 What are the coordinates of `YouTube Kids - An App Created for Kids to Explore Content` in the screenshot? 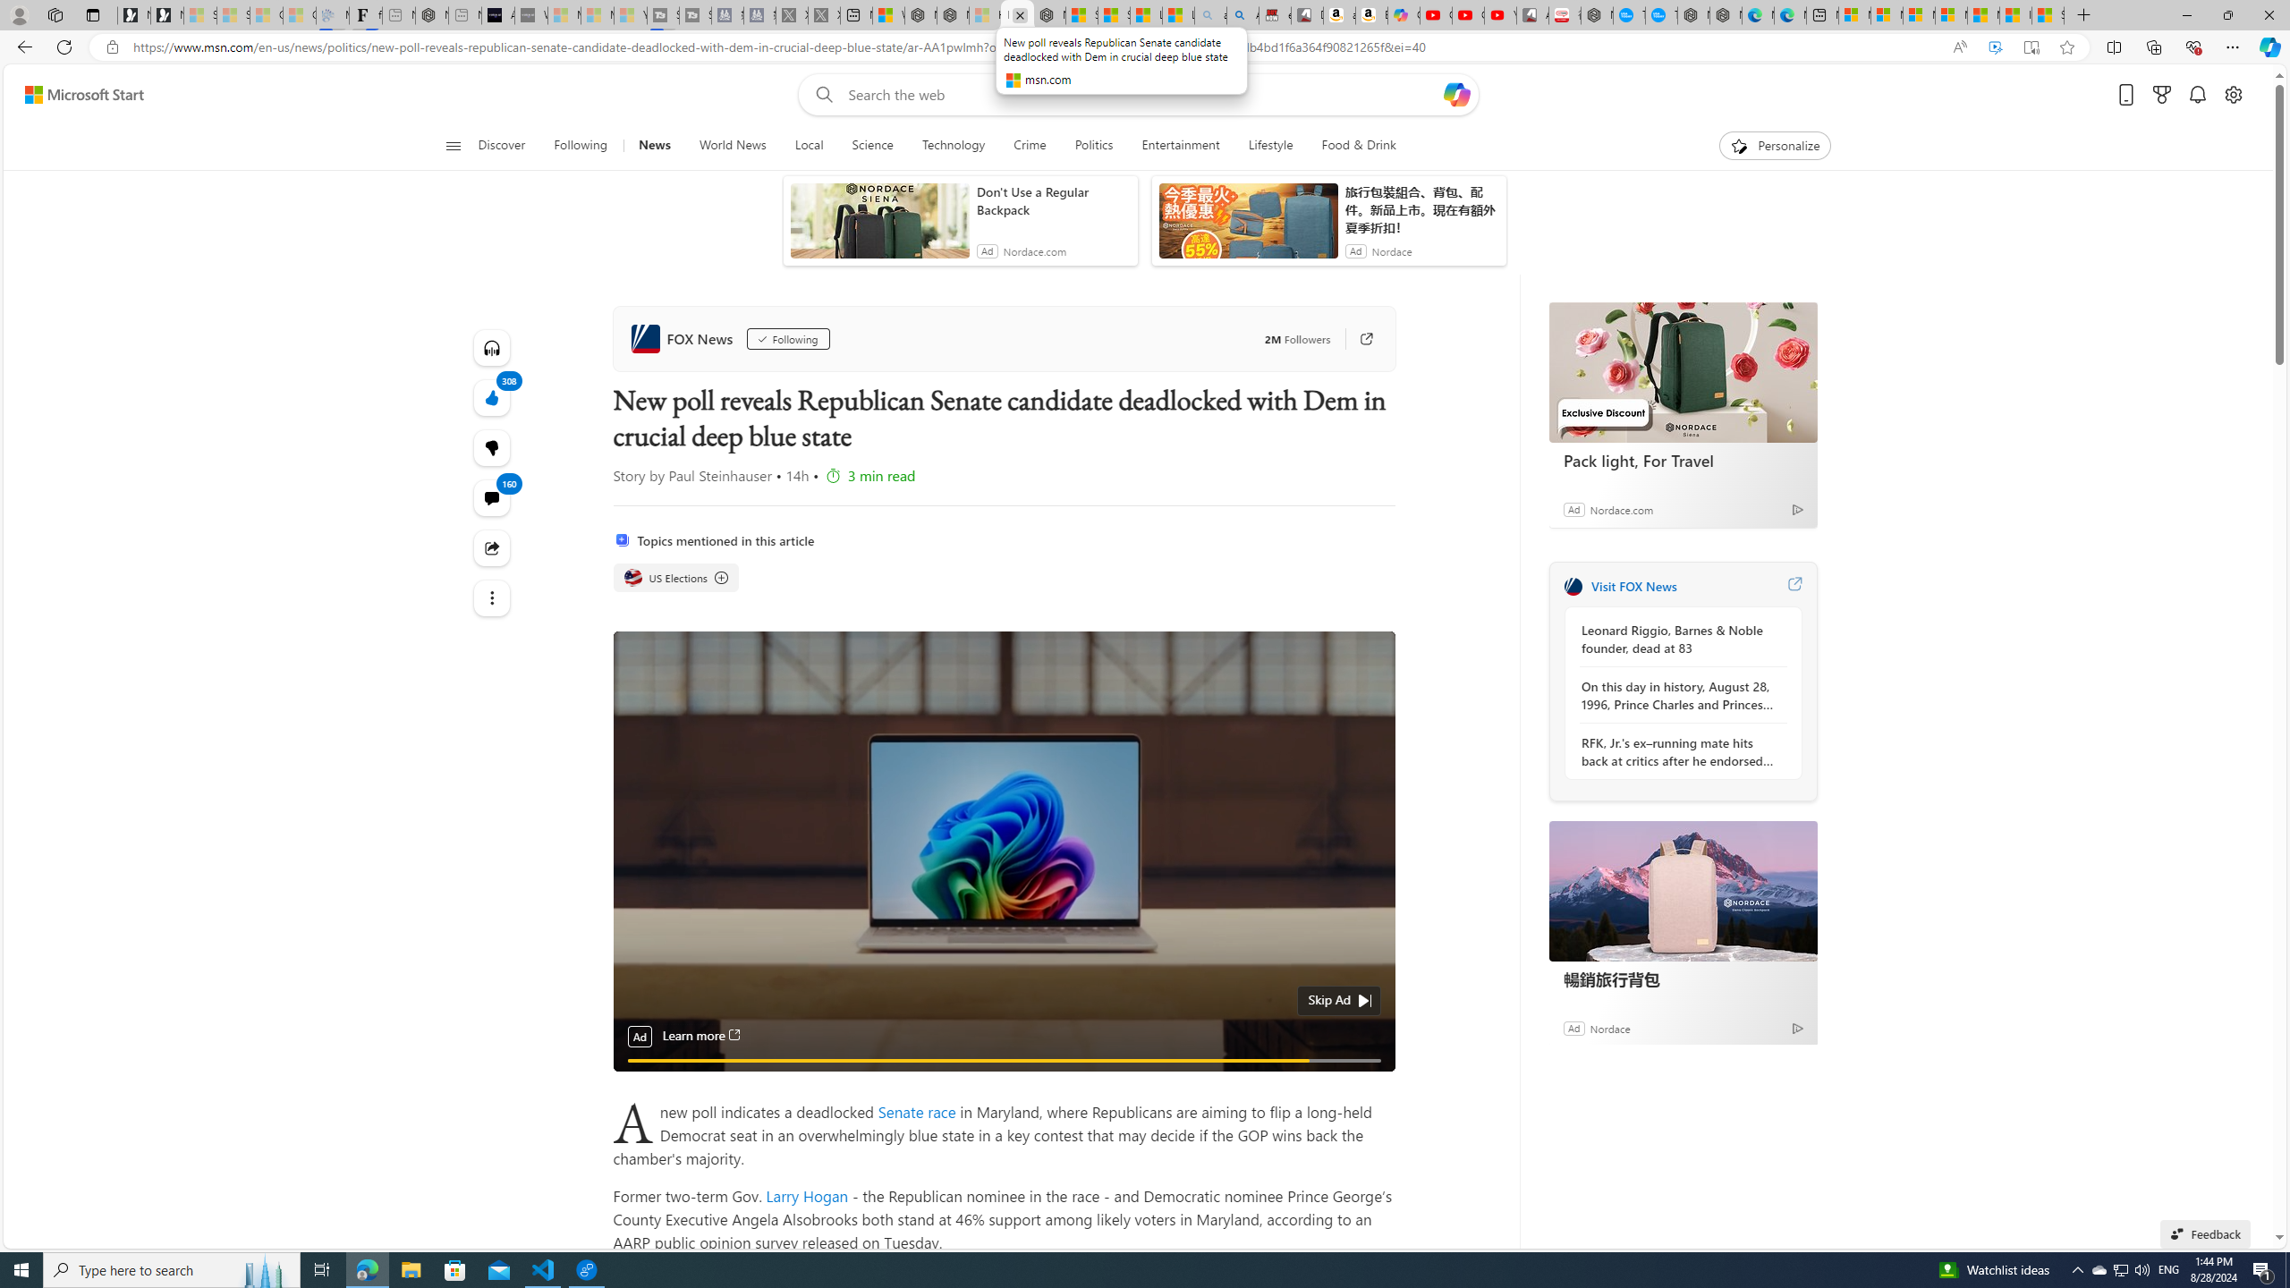 It's located at (1501, 15).